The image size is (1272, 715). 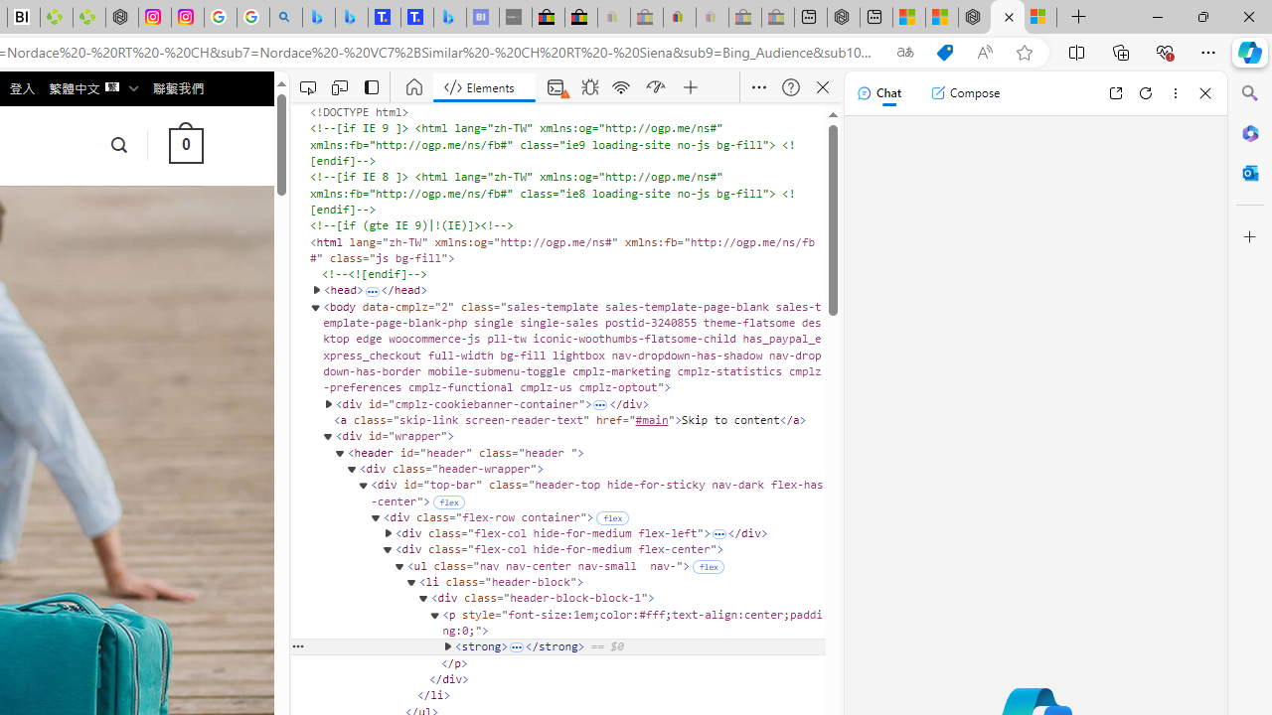 What do you see at coordinates (1039, 18) in the screenshot?
I see `Sign in to your Microsoft account` at bounding box center [1039, 18].